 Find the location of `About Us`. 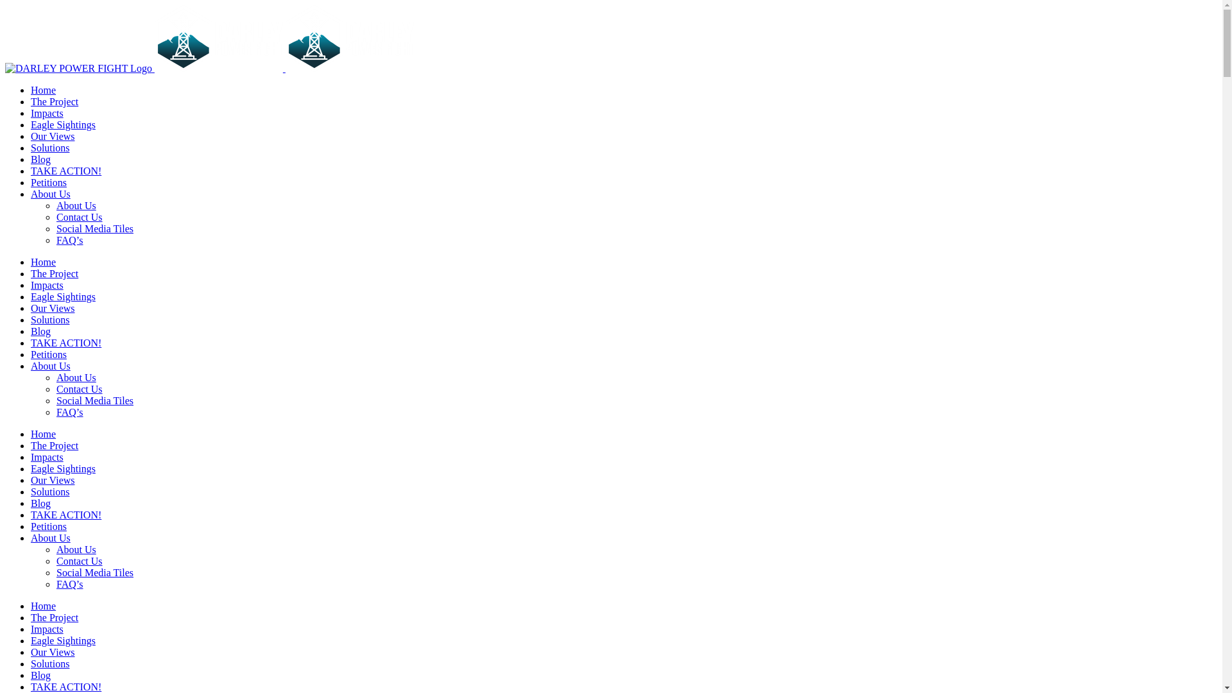

About Us is located at coordinates (51, 538).